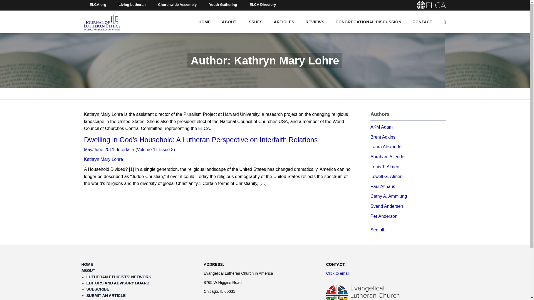 This screenshot has width=534, height=300. I want to click on CONGREGATIONAL DISCUSSION, so click(369, 22).